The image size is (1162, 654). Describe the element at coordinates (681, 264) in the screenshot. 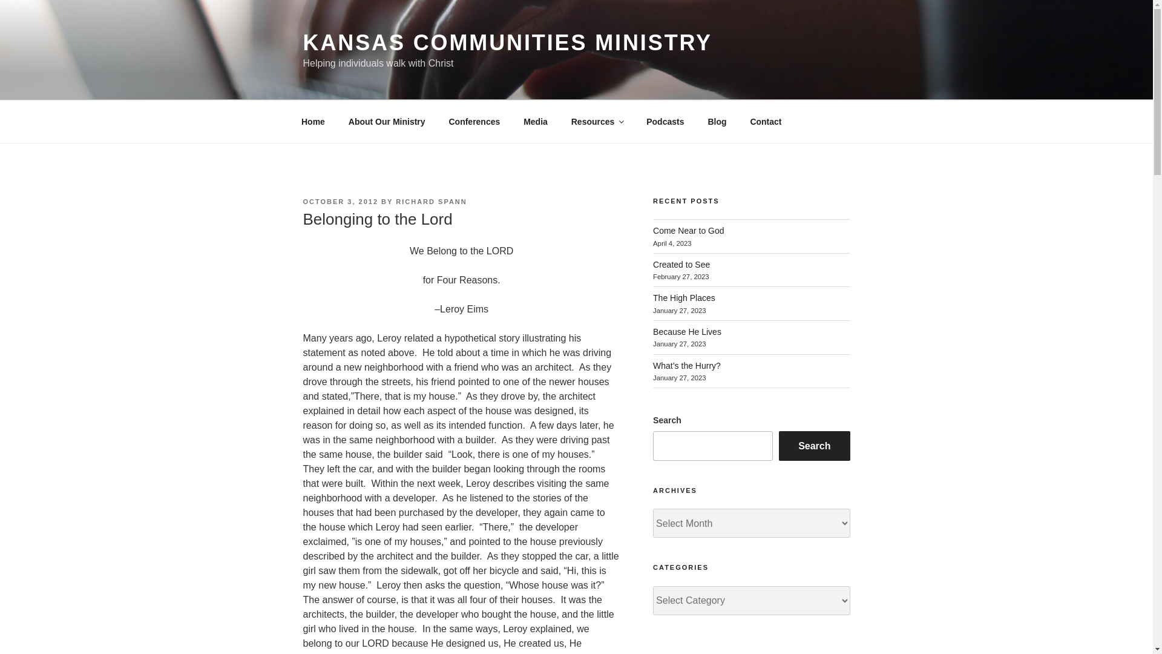

I see `Created to See` at that location.